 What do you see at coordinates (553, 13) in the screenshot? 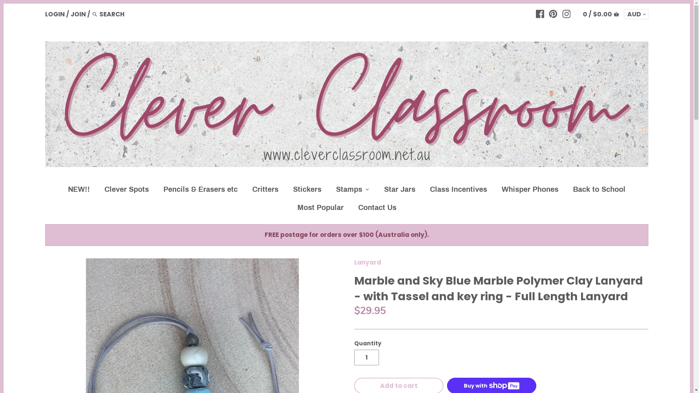
I see `PINTEREST` at bounding box center [553, 13].